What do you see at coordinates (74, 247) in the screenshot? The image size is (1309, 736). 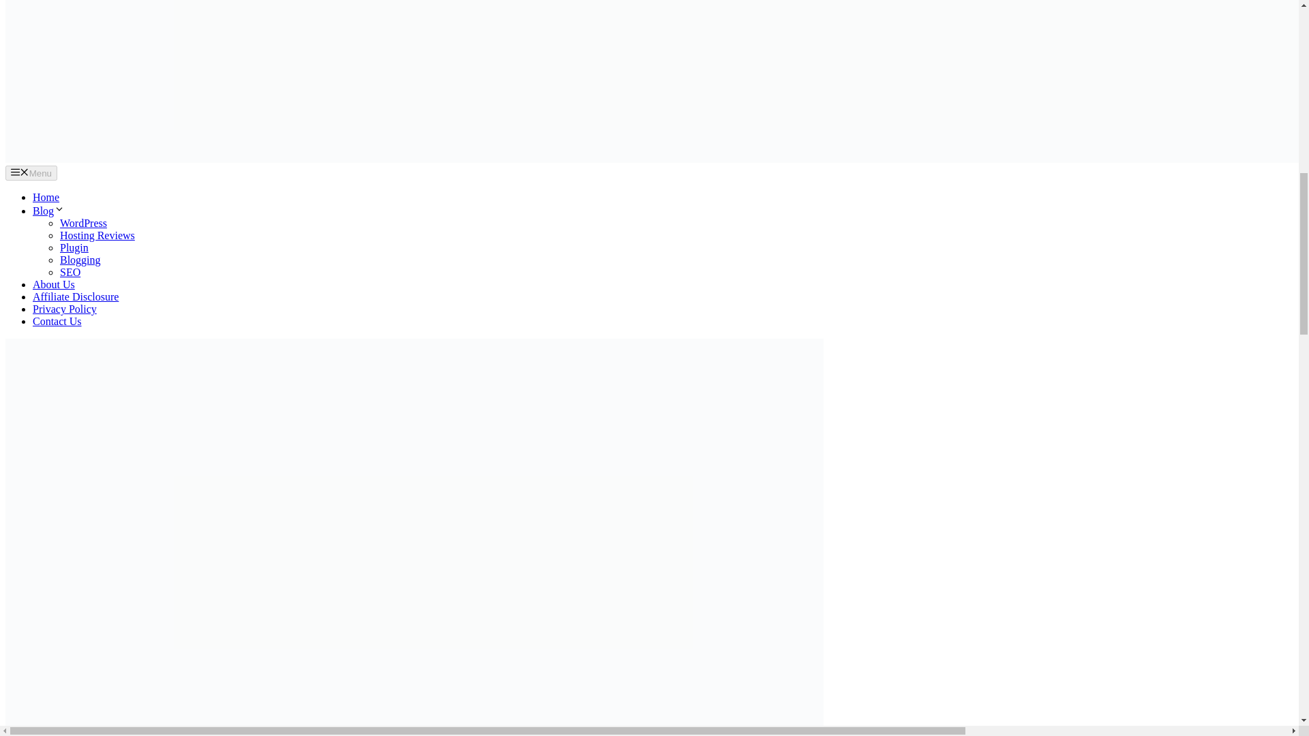 I see `Plugin` at bounding box center [74, 247].